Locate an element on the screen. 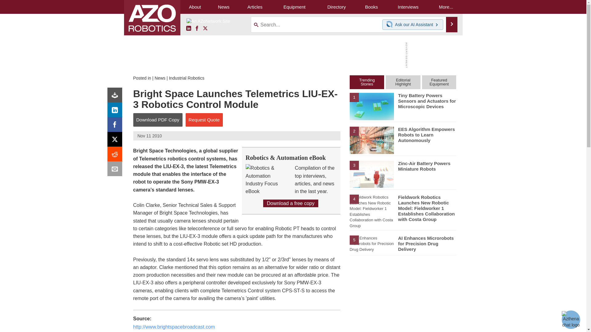 This screenshot has width=591, height=332. Download PDF copy is located at coordinates (116, 97).